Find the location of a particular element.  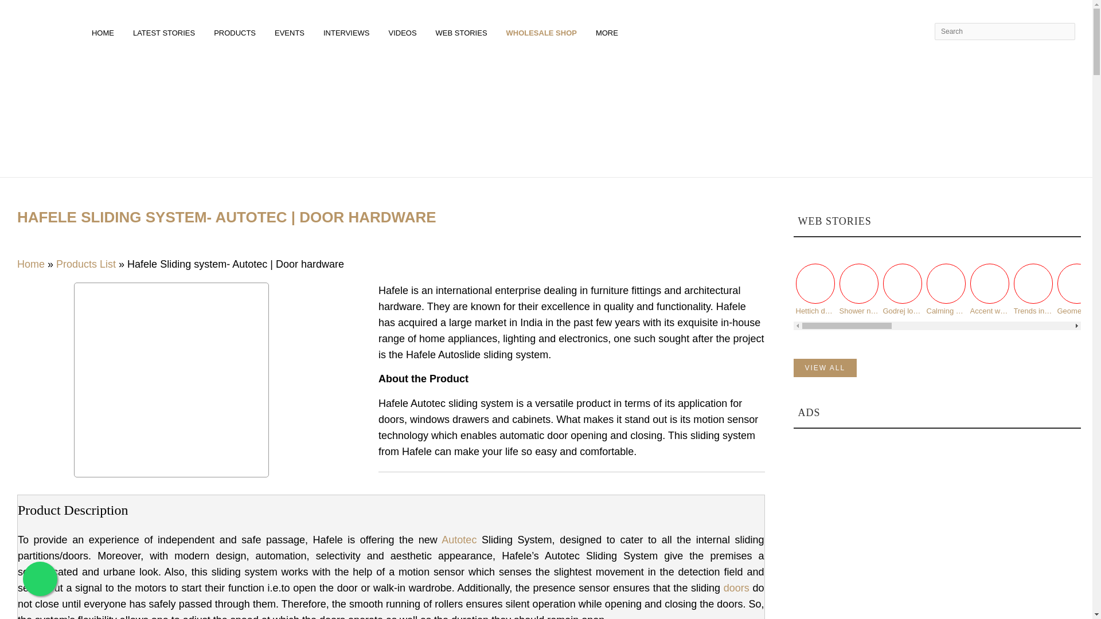

WEB STORIES is located at coordinates (463, 31).